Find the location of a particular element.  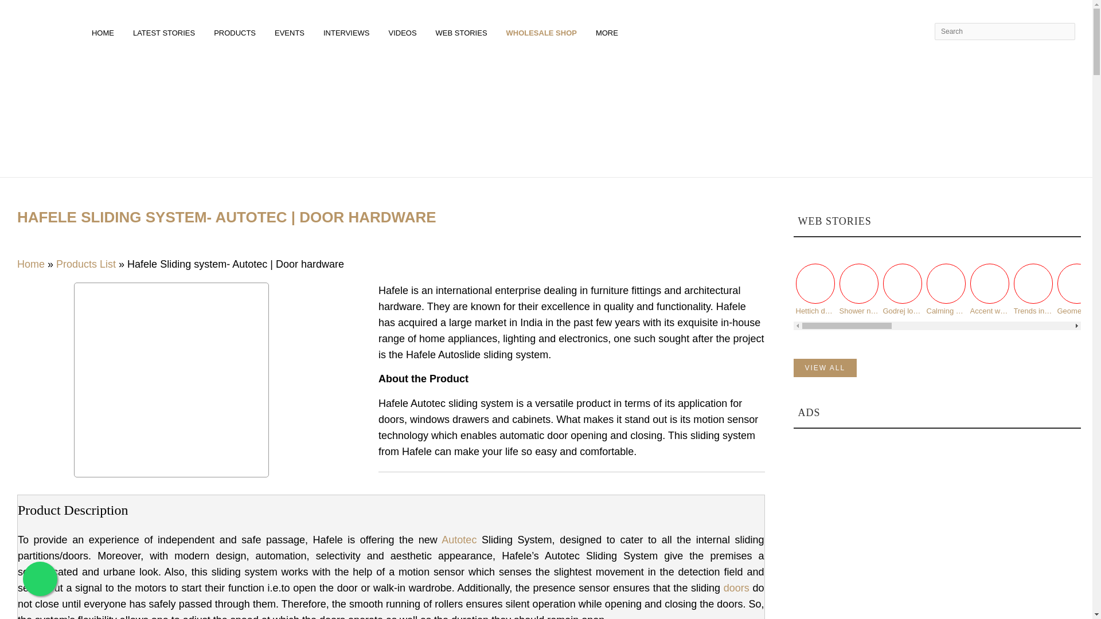

WEB STORIES is located at coordinates (463, 31).